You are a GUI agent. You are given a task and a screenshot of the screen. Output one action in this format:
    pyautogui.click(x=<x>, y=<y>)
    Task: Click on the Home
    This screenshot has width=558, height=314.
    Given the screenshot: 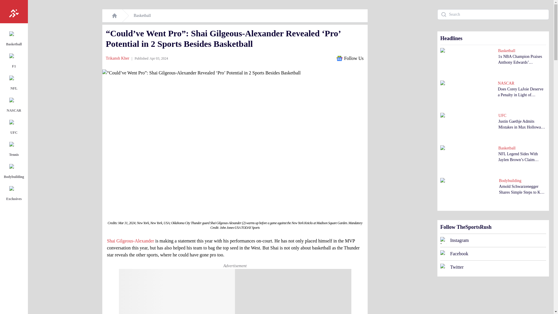 What is the action you would take?
    pyautogui.click(x=14, y=12)
    